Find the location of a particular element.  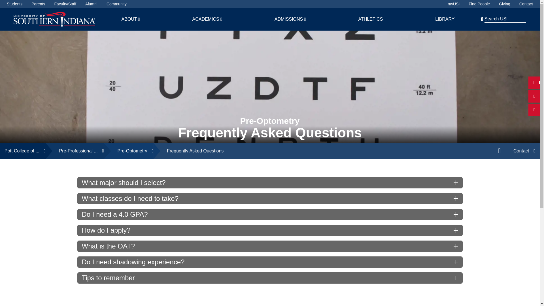

University of Southern Indiana is located at coordinates (54, 19).